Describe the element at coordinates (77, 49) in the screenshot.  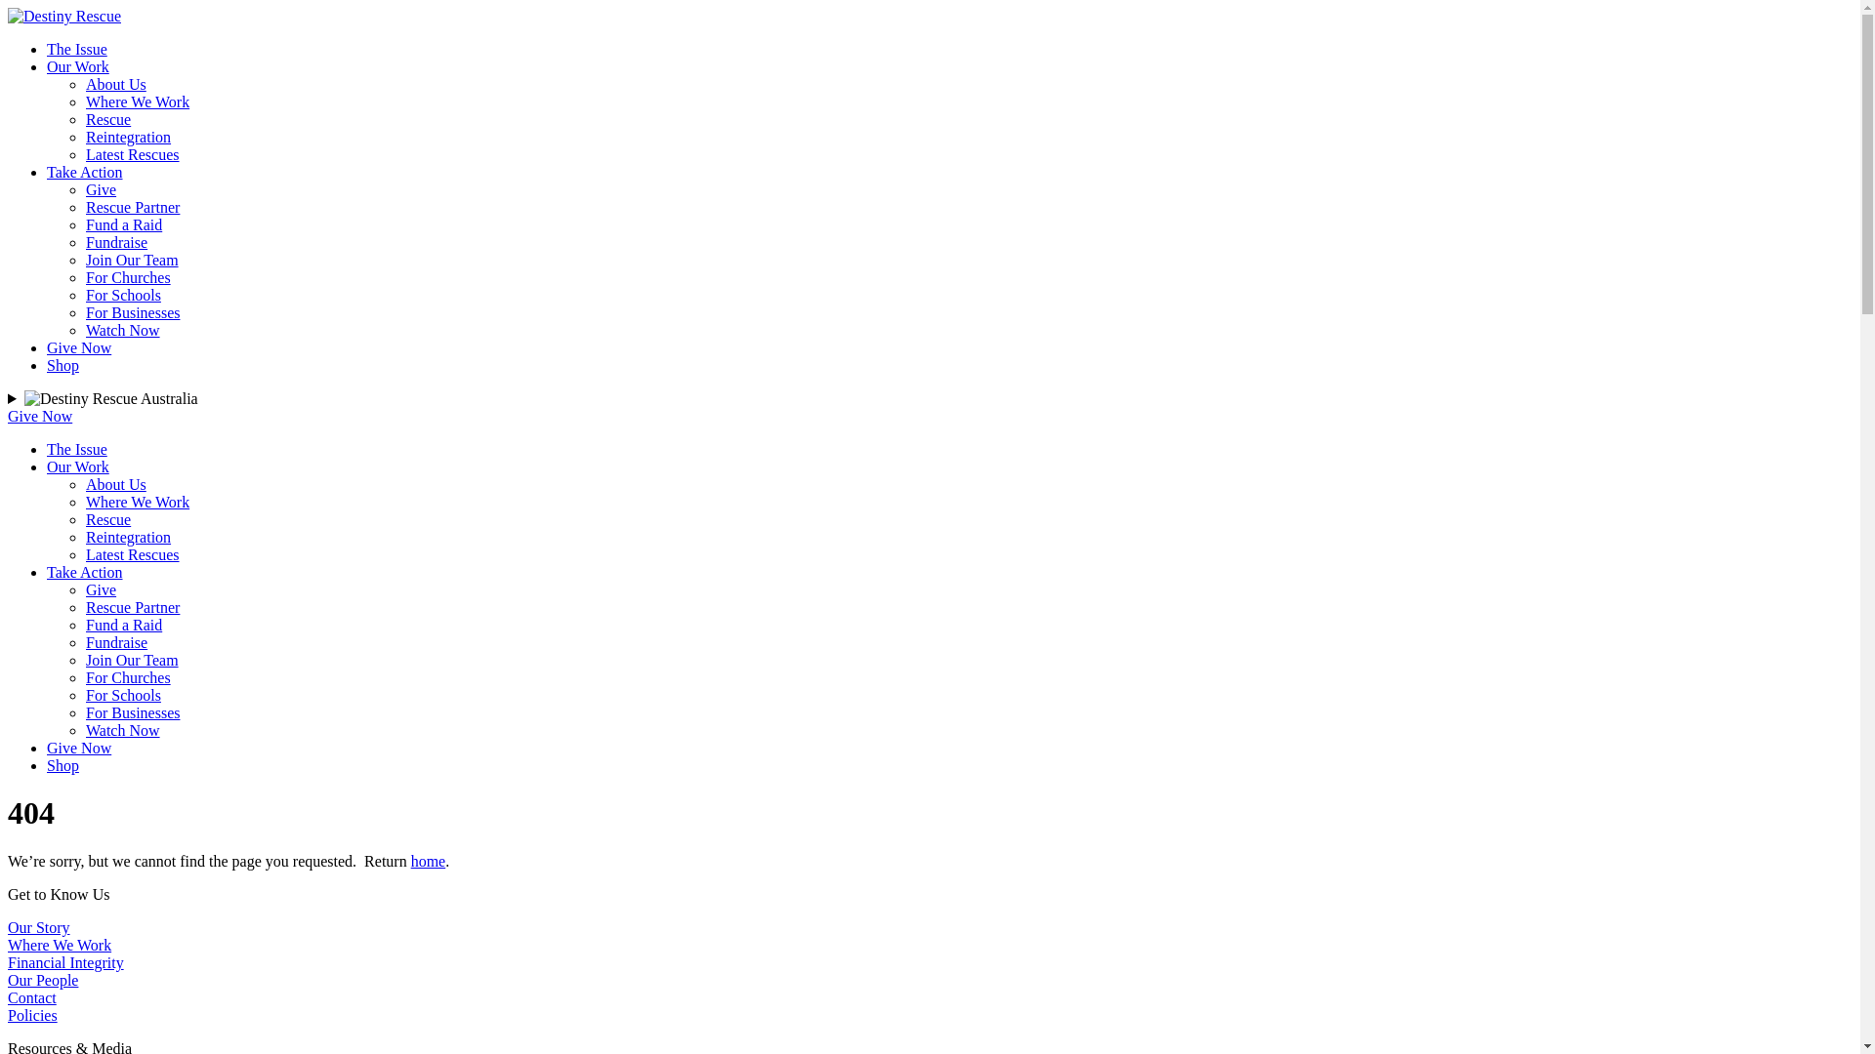
I see `The Issue` at that location.